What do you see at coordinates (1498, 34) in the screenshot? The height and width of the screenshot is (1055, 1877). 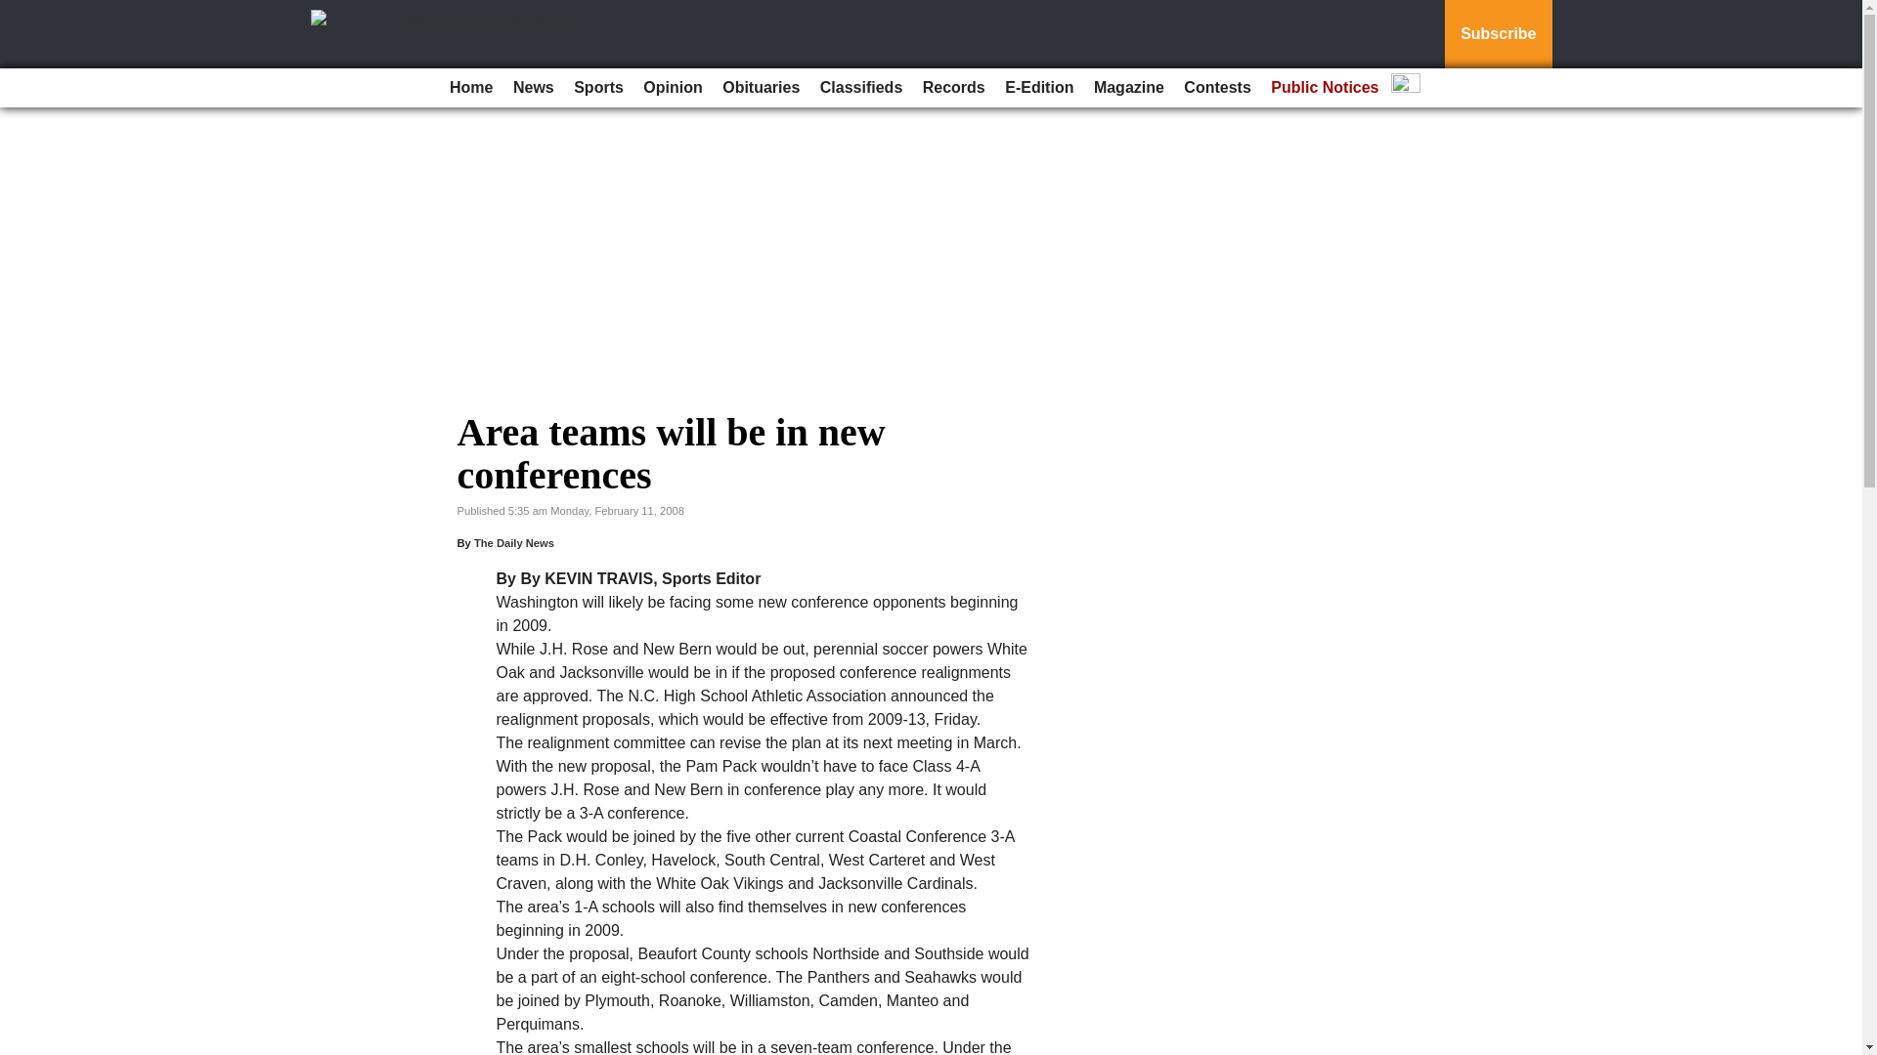 I see `Subscribe` at bounding box center [1498, 34].